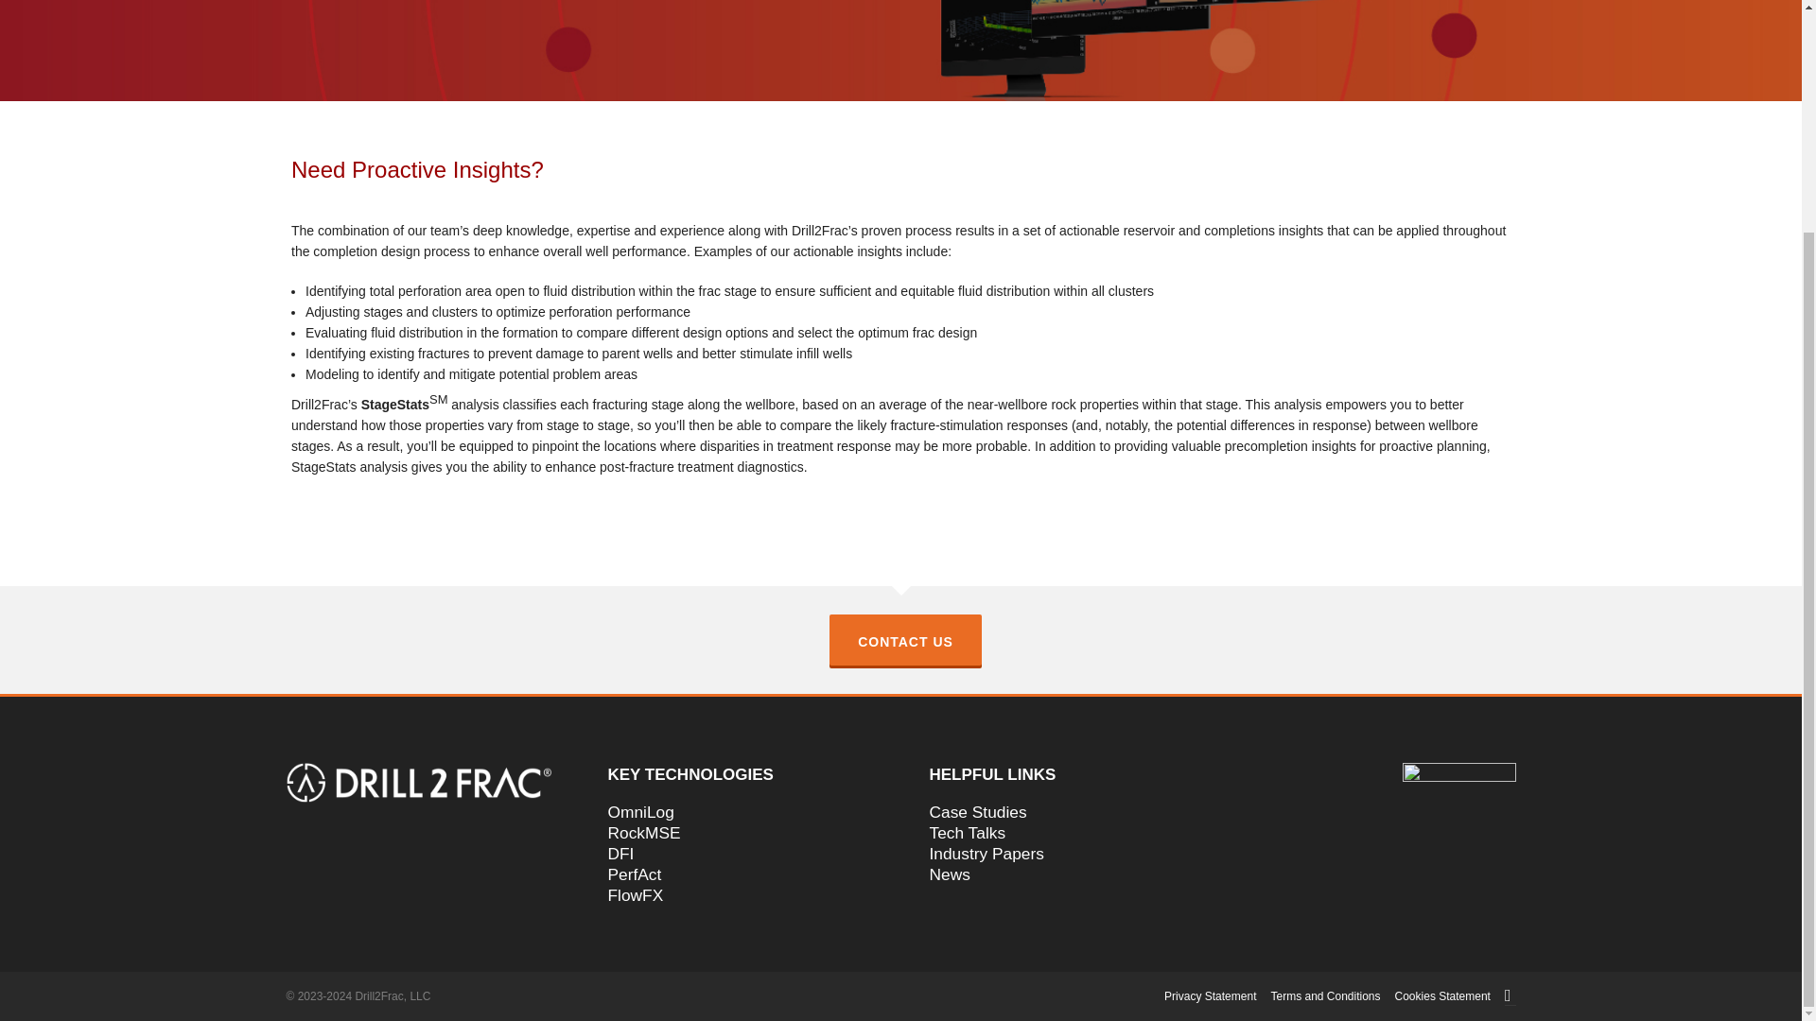  I want to click on PerfAct, so click(739, 874).